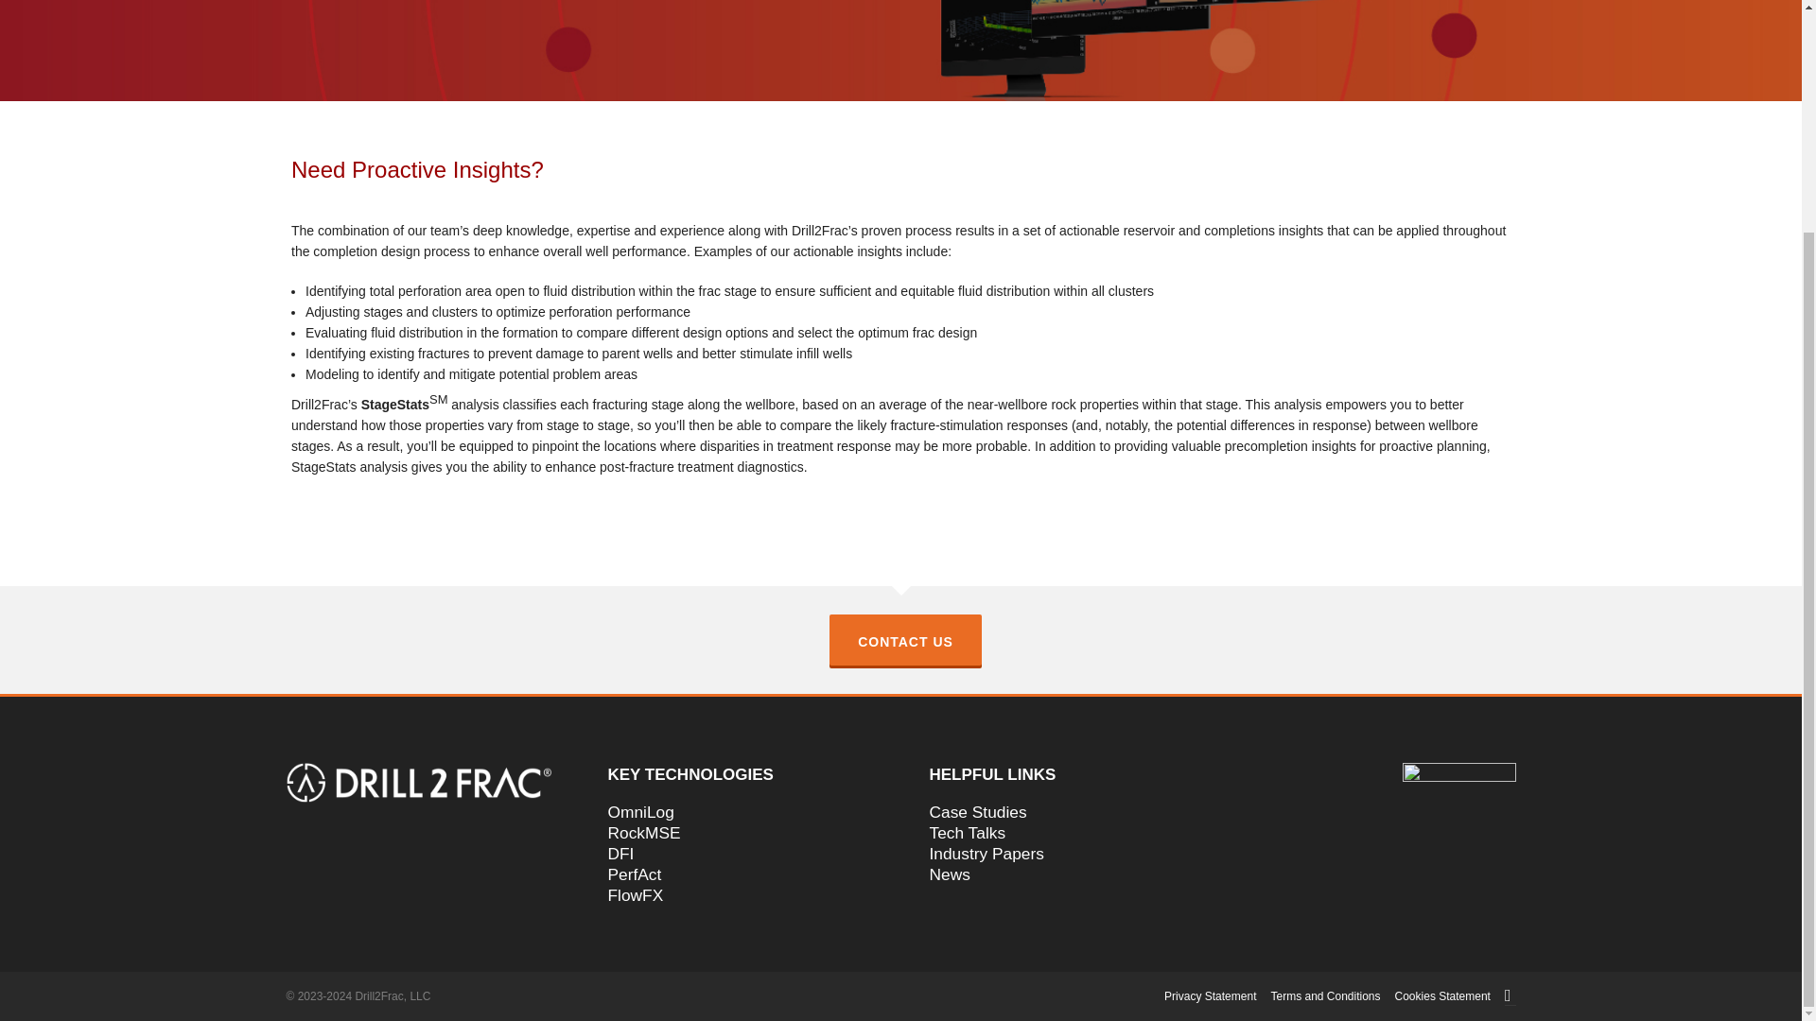  I want to click on PerfAct, so click(739, 874).